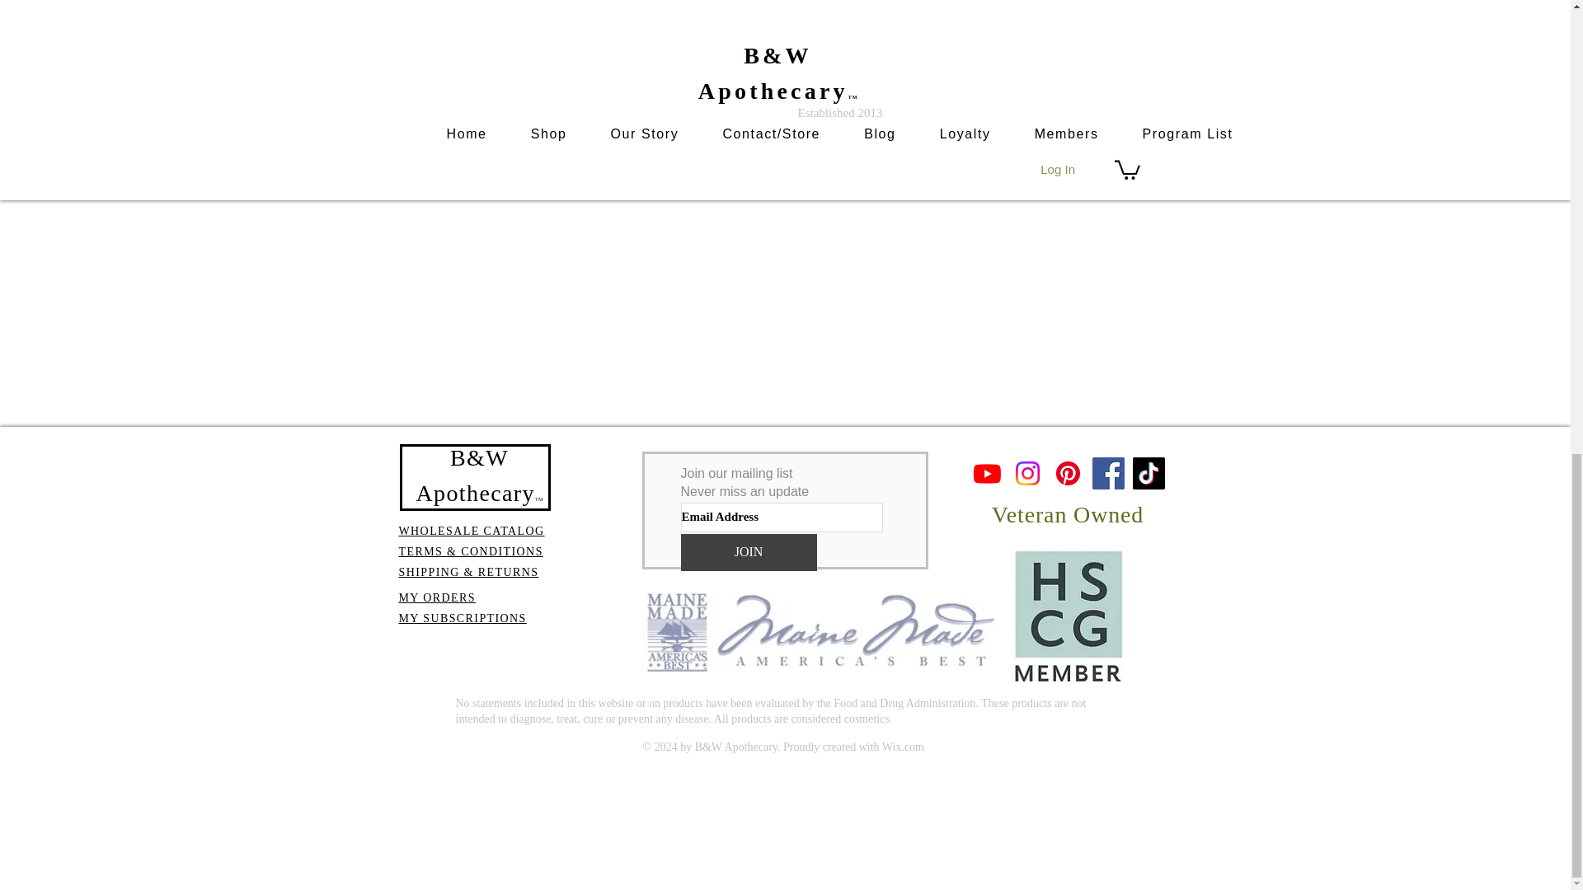  I want to click on MY ORDERS, so click(437, 598).